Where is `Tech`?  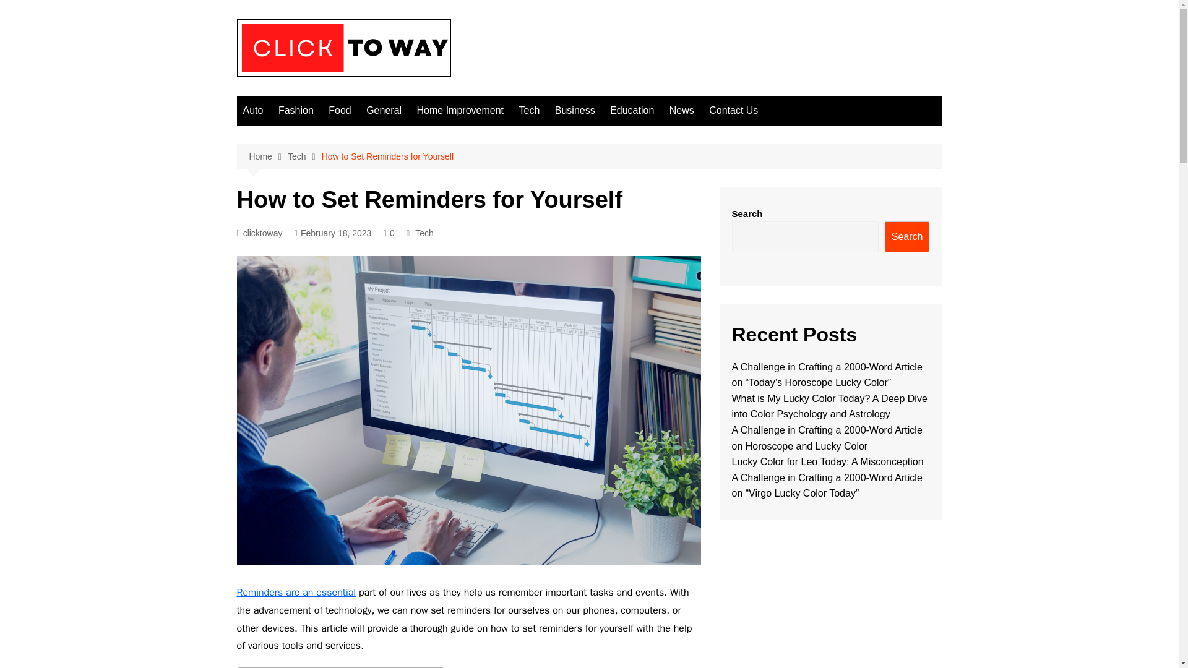 Tech is located at coordinates (304, 156).